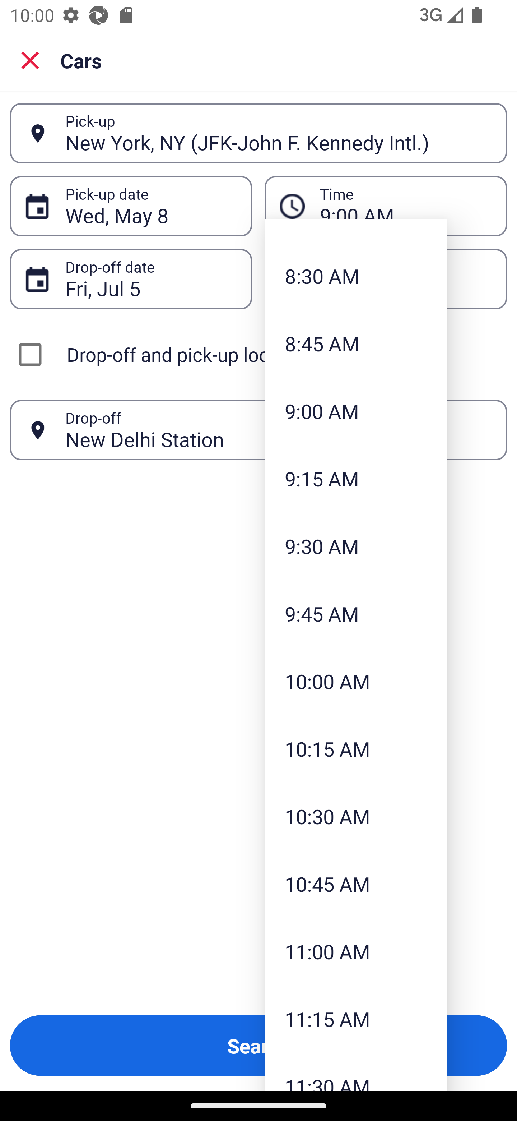 The height and width of the screenshot is (1121, 517). Describe the element at coordinates (355, 614) in the screenshot. I see `9:45 AM` at that location.